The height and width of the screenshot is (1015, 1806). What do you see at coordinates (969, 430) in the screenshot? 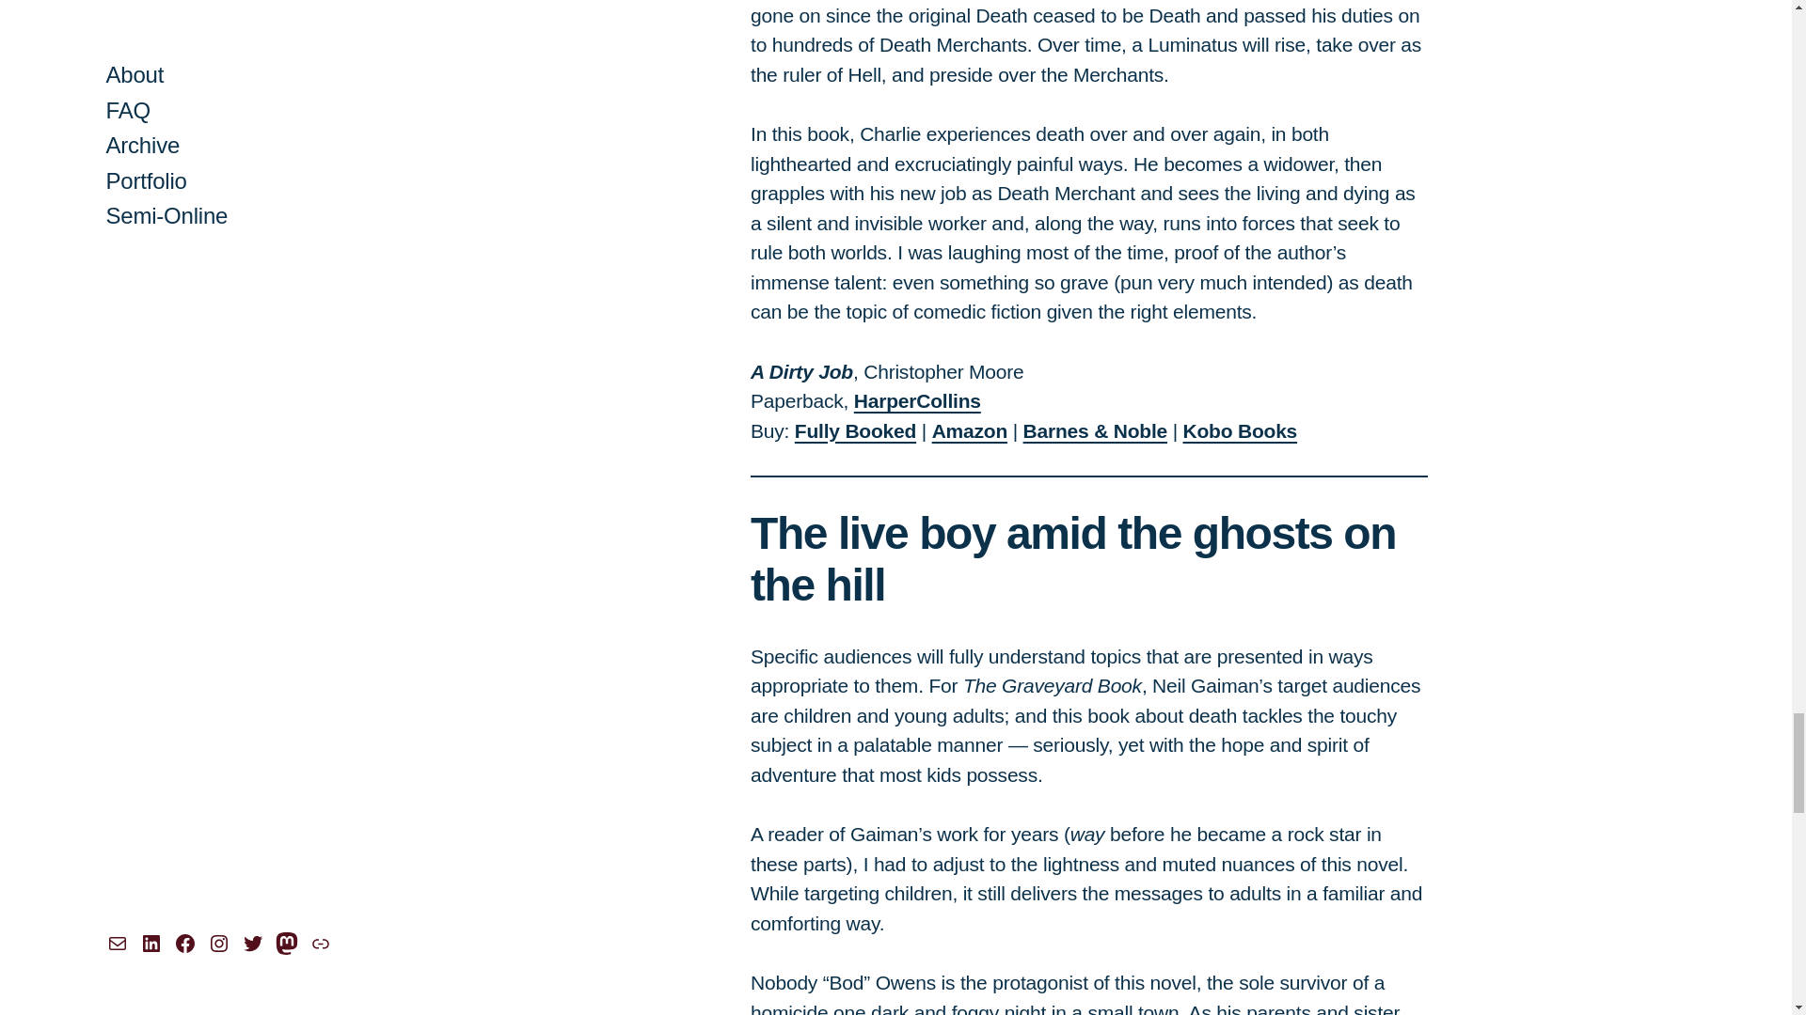
I see `Amazon` at bounding box center [969, 430].